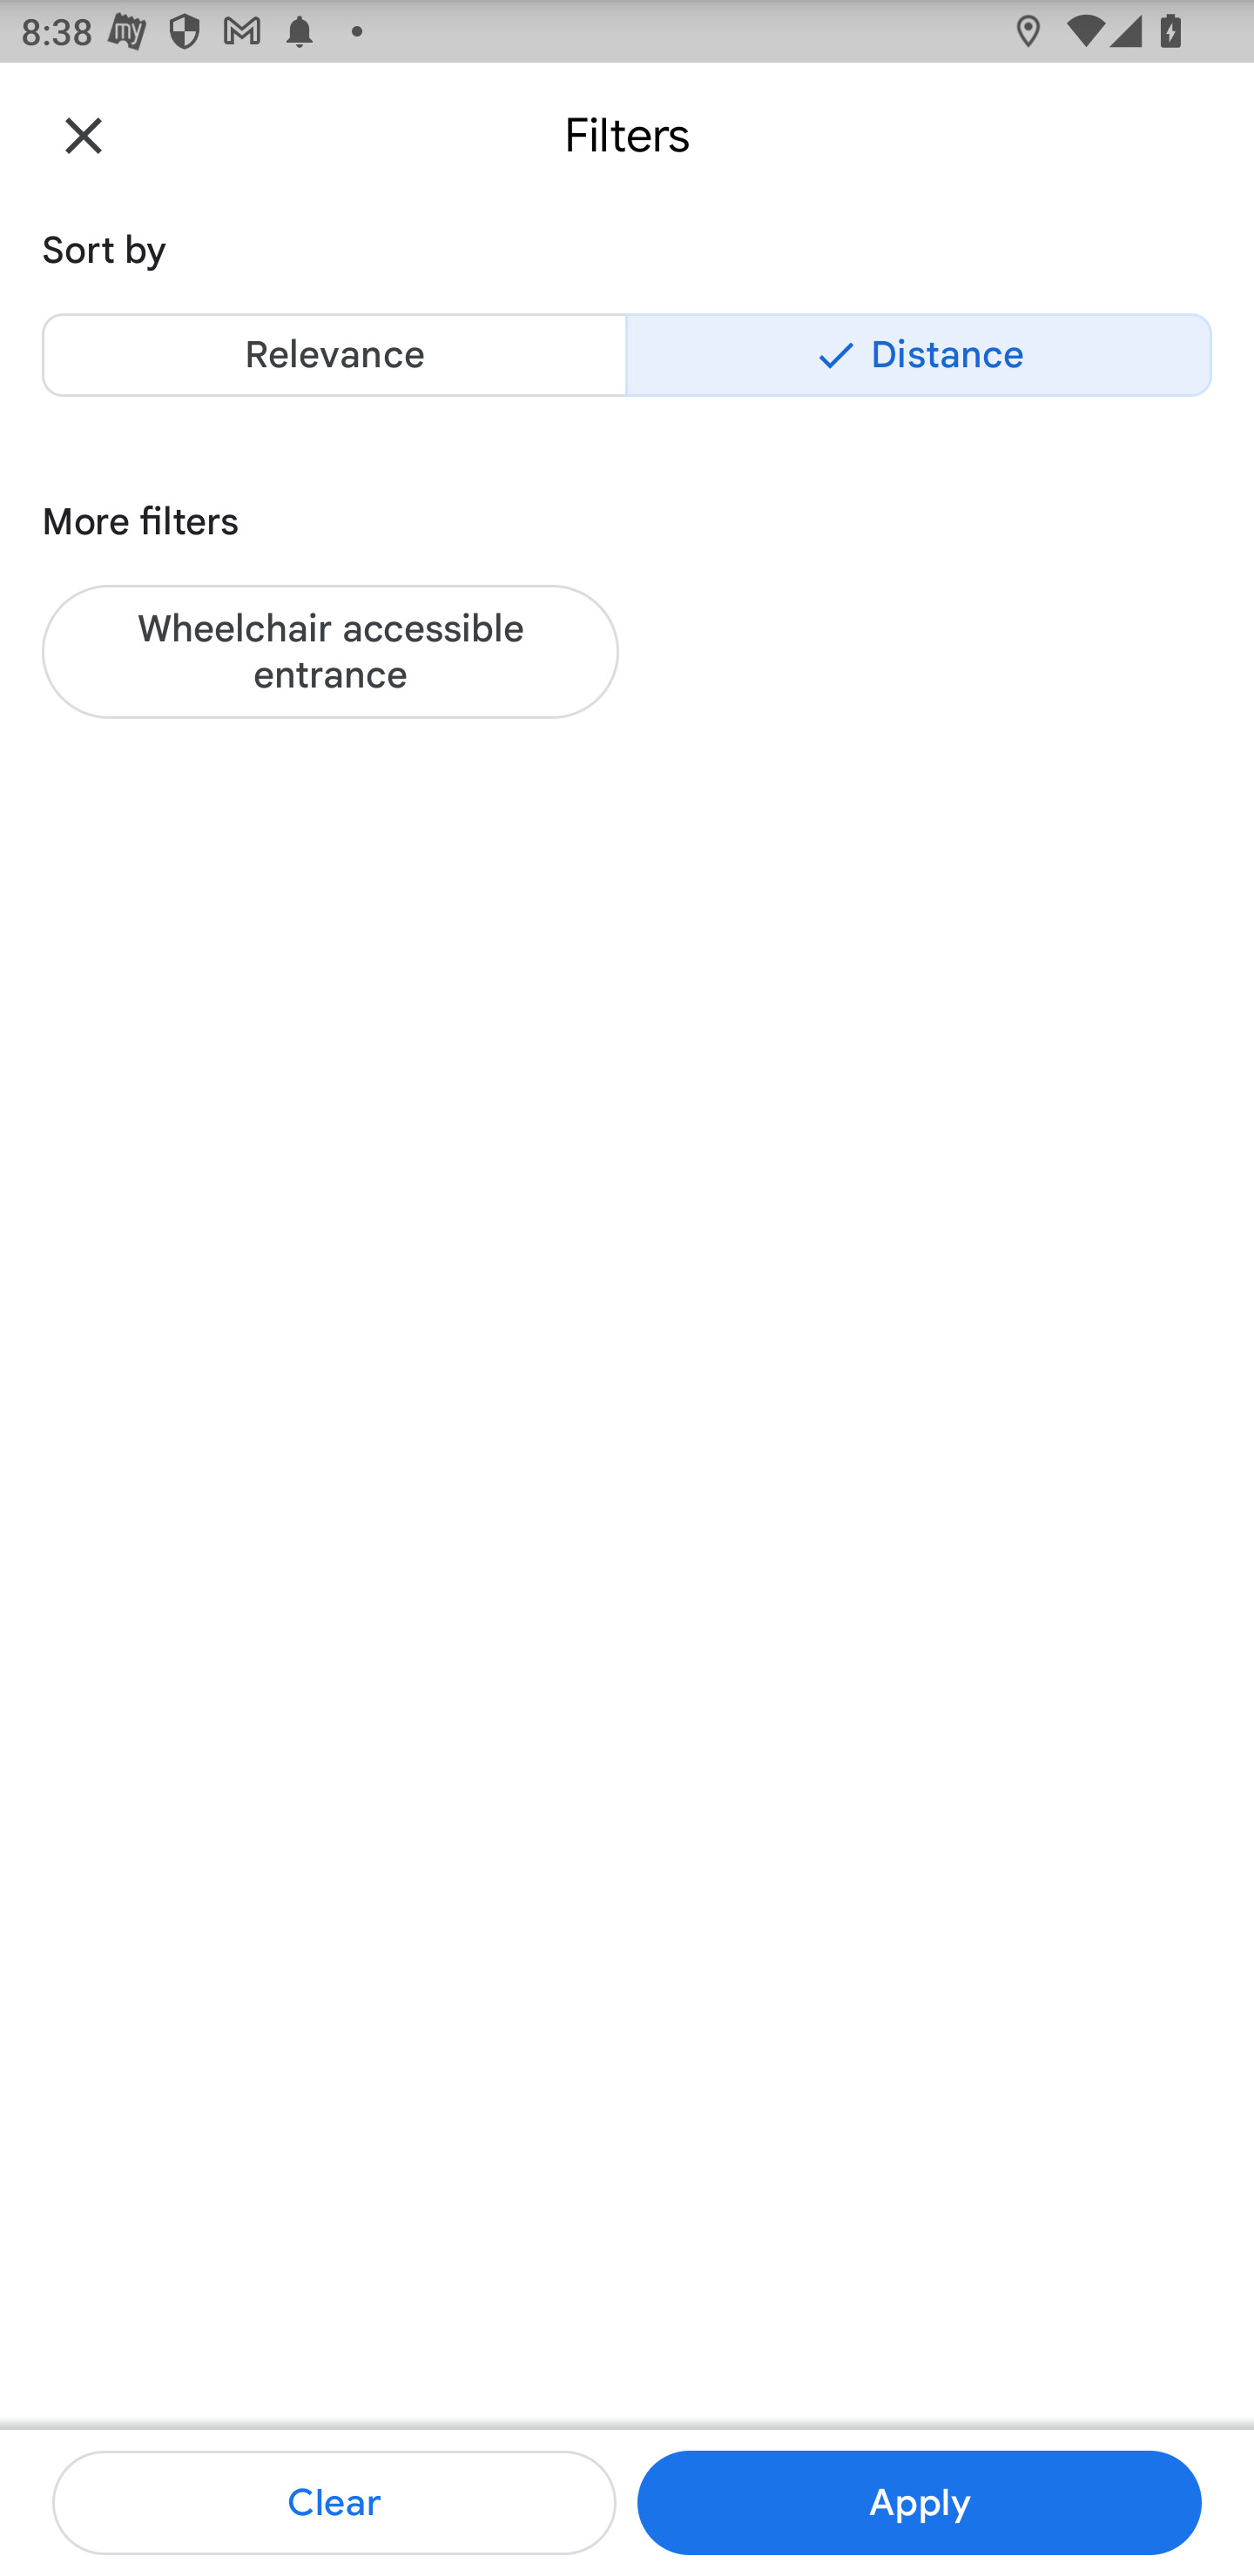 This screenshot has width=1254, height=2576. Describe the element at coordinates (919, 2503) in the screenshot. I see `Apply Apply Apply` at that location.